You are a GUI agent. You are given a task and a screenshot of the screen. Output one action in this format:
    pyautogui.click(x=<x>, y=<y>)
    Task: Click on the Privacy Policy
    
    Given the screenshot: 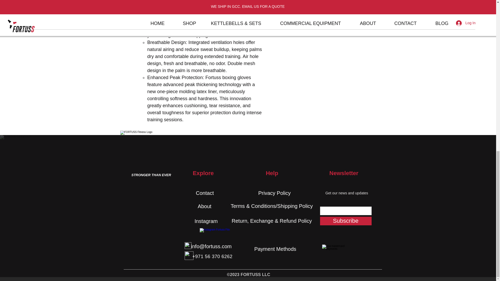 What is the action you would take?
    pyautogui.click(x=274, y=193)
    